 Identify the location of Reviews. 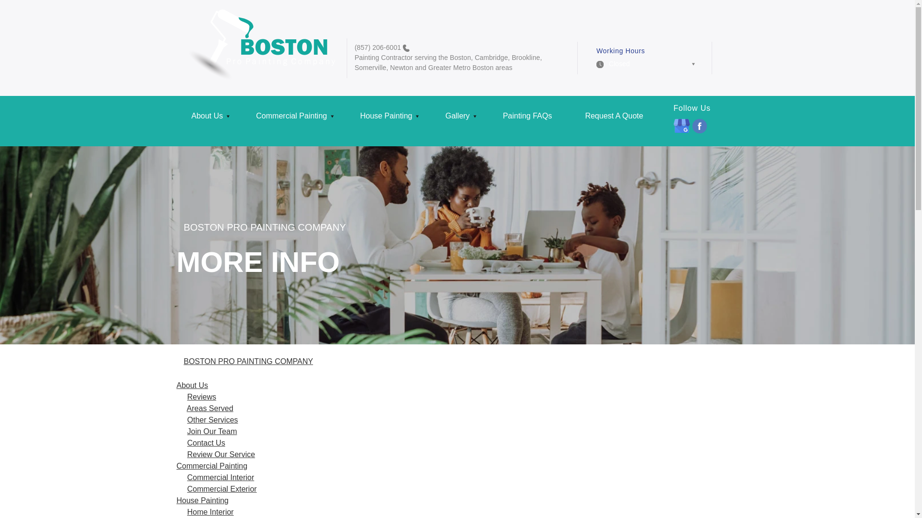
(201, 396).